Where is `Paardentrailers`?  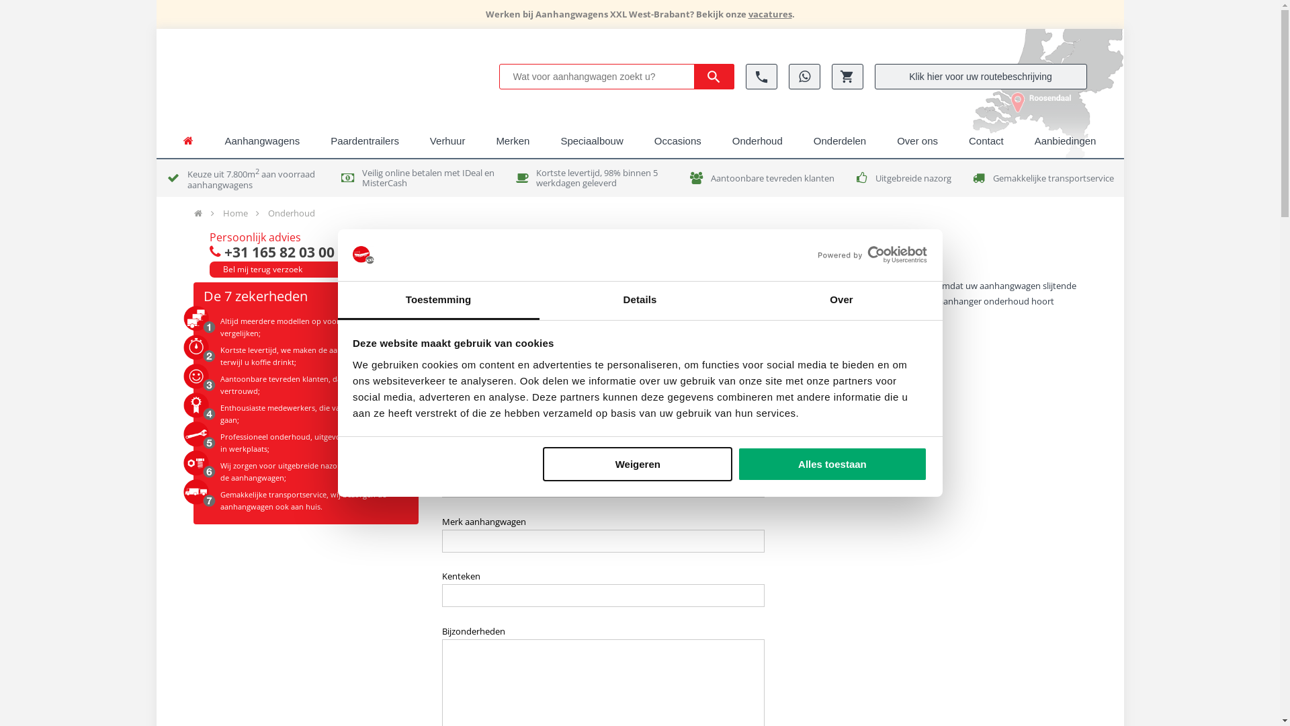
Paardentrailers is located at coordinates (365, 141).